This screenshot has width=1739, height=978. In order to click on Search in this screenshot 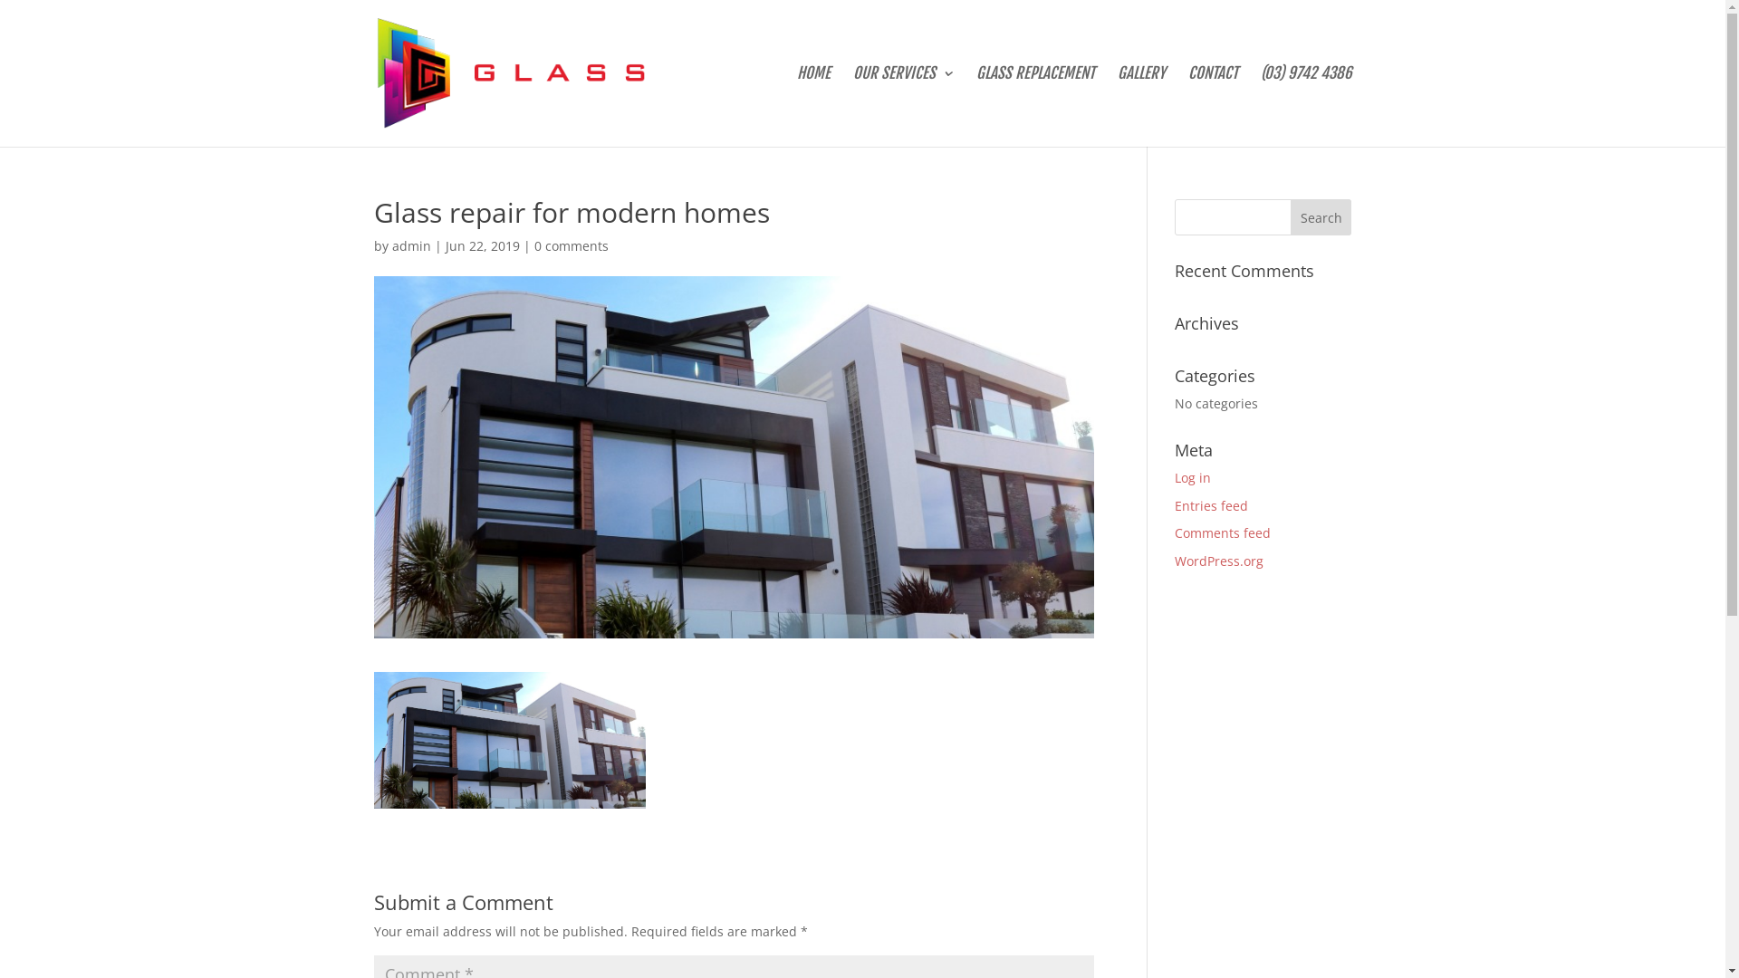, I will do `click(1321, 217)`.